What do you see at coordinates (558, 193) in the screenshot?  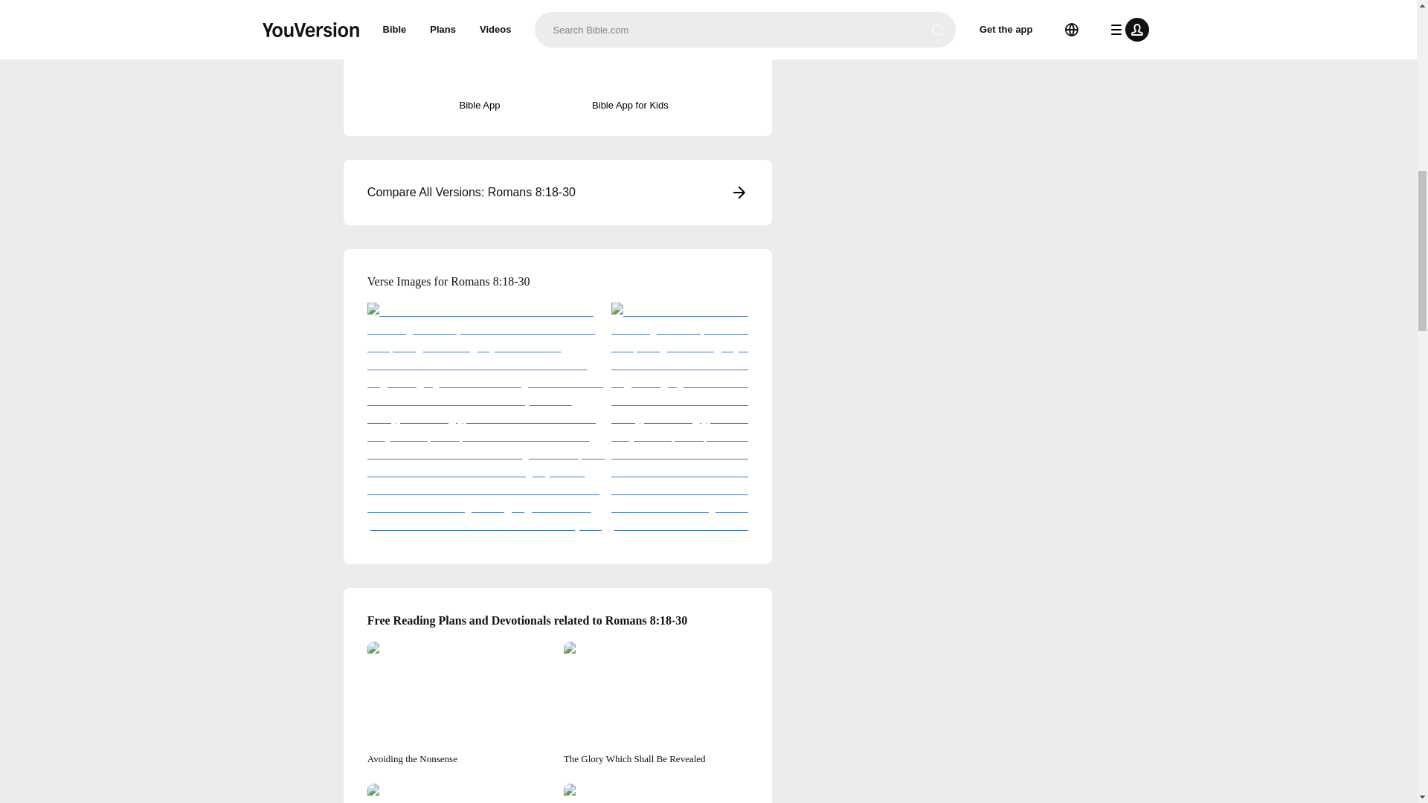 I see `Compare All Versions: Romans 8:18-30` at bounding box center [558, 193].